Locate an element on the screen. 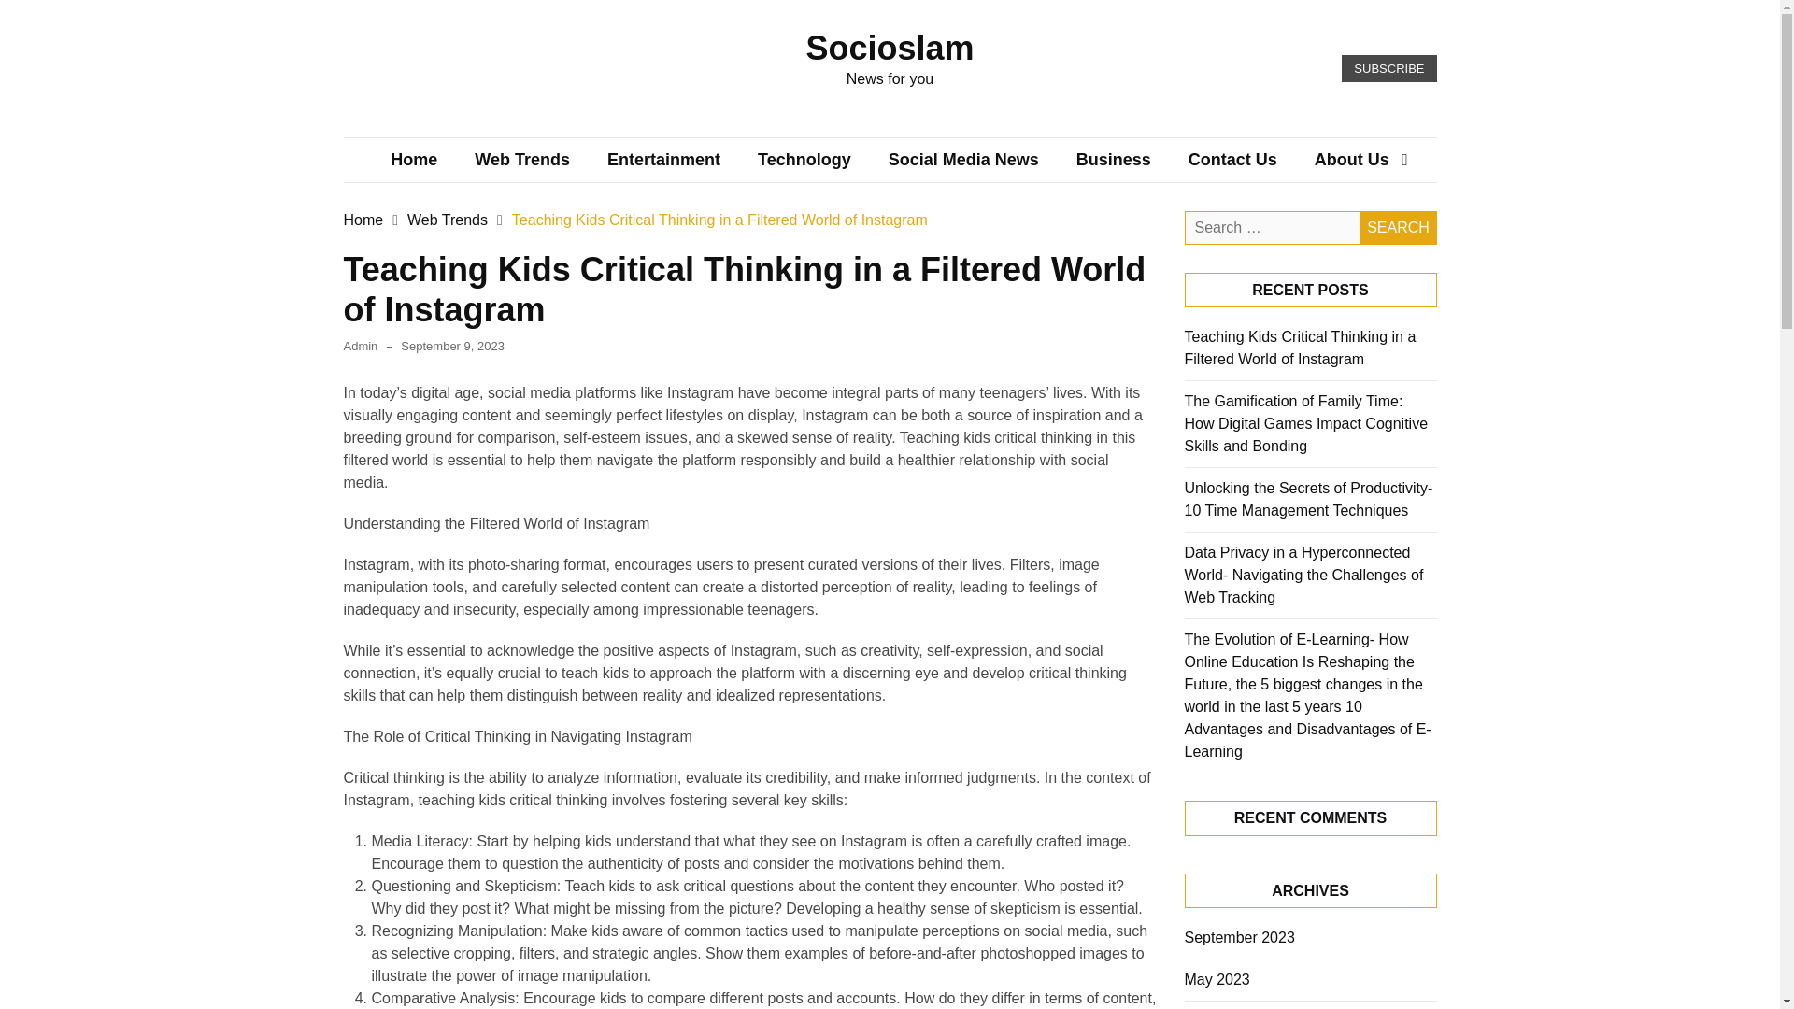  Web Trends is located at coordinates (521, 159).